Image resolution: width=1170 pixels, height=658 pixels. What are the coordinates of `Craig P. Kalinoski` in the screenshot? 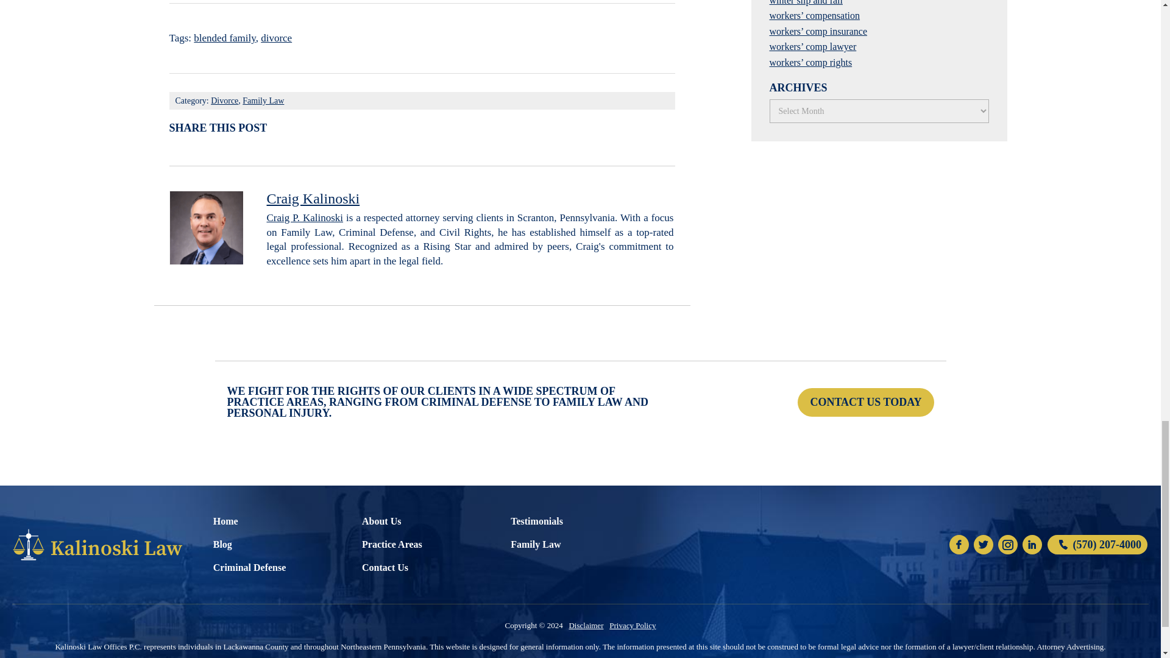 It's located at (305, 218).